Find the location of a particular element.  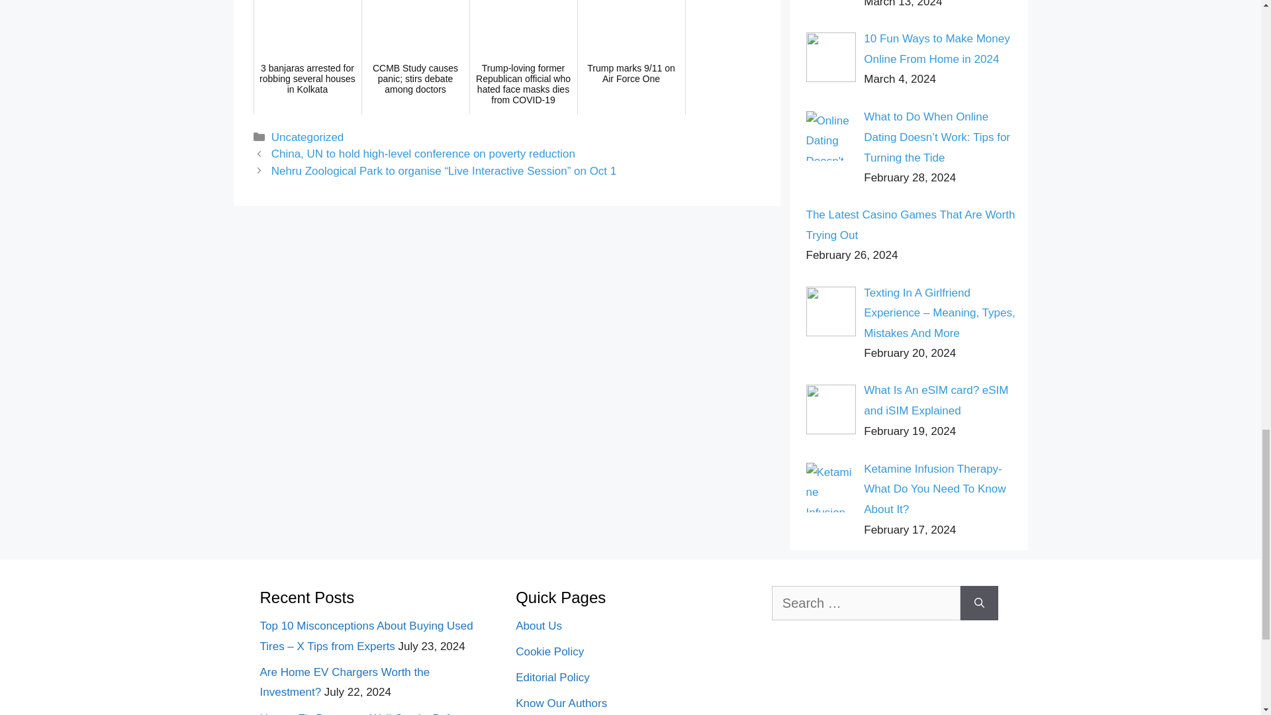

Search for: is located at coordinates (866, 602).